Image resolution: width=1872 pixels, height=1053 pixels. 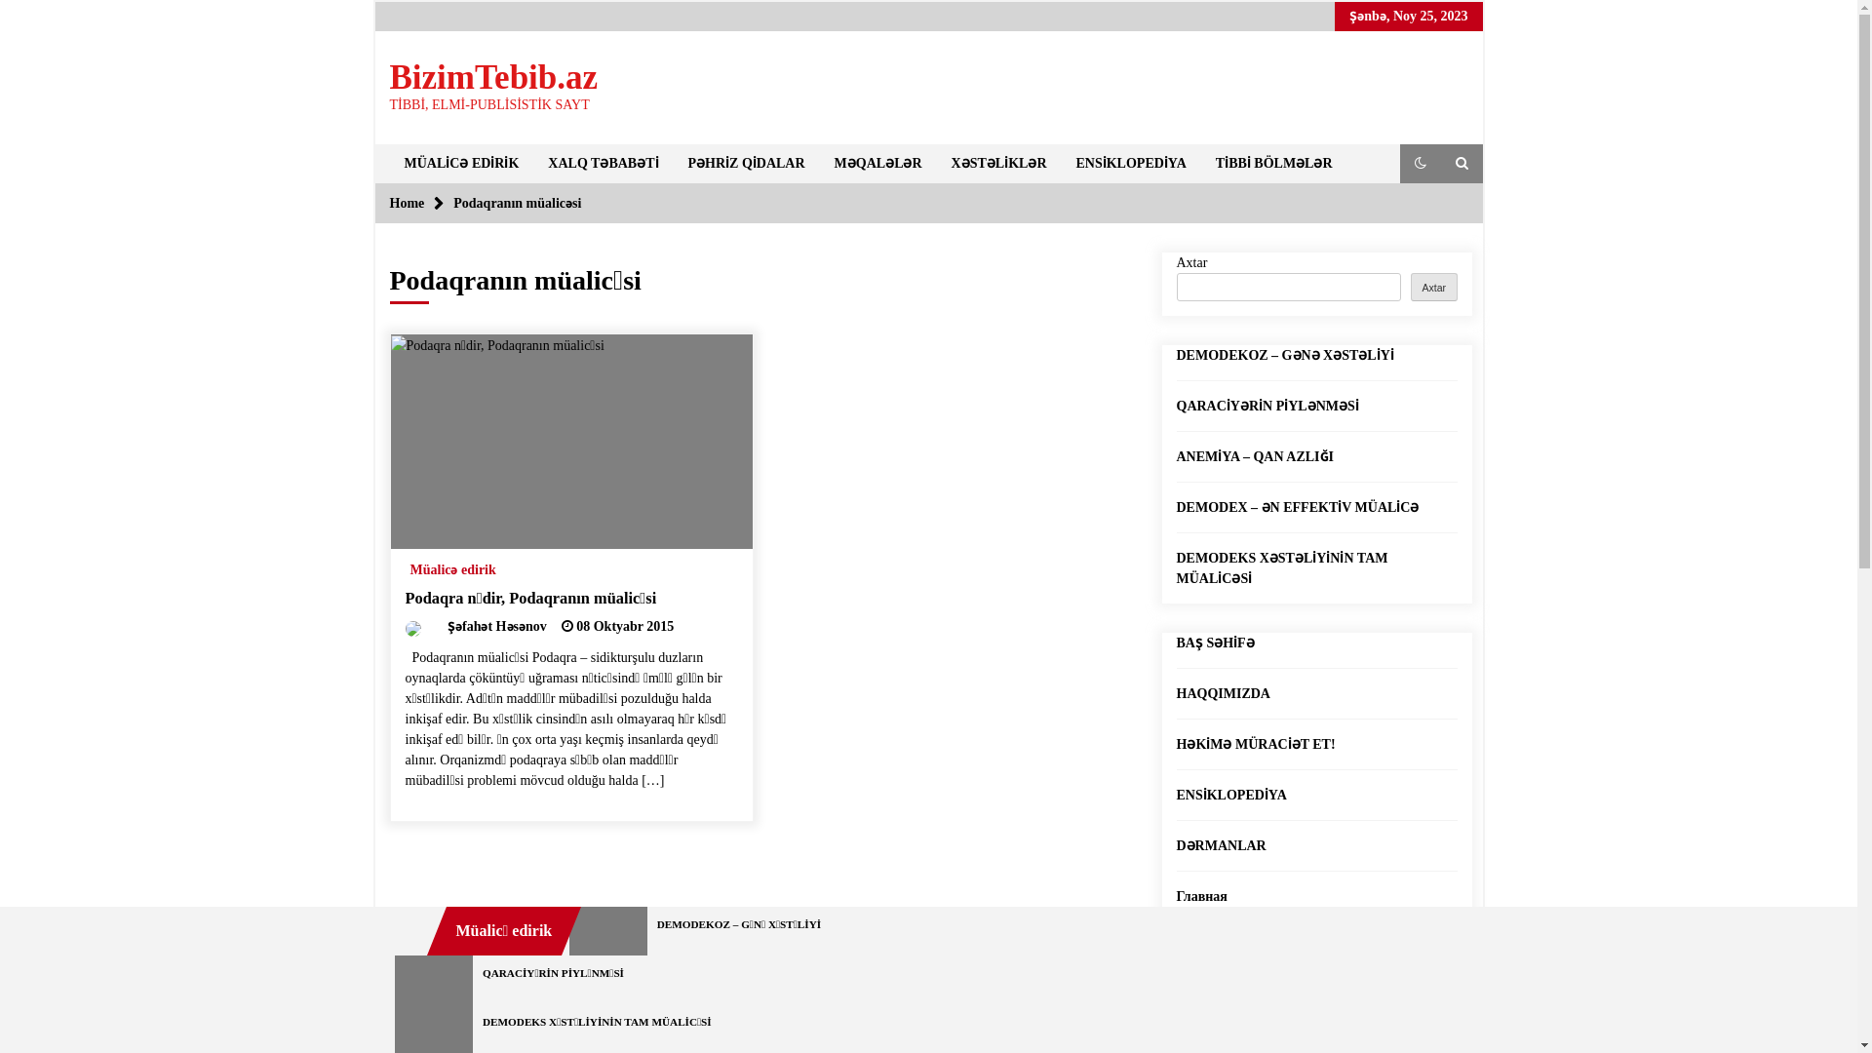 What do you see at coordinates (1223, 694) in the screenshot?
I see `HAQQIMIZDA` at bounding box center [1223, 694].